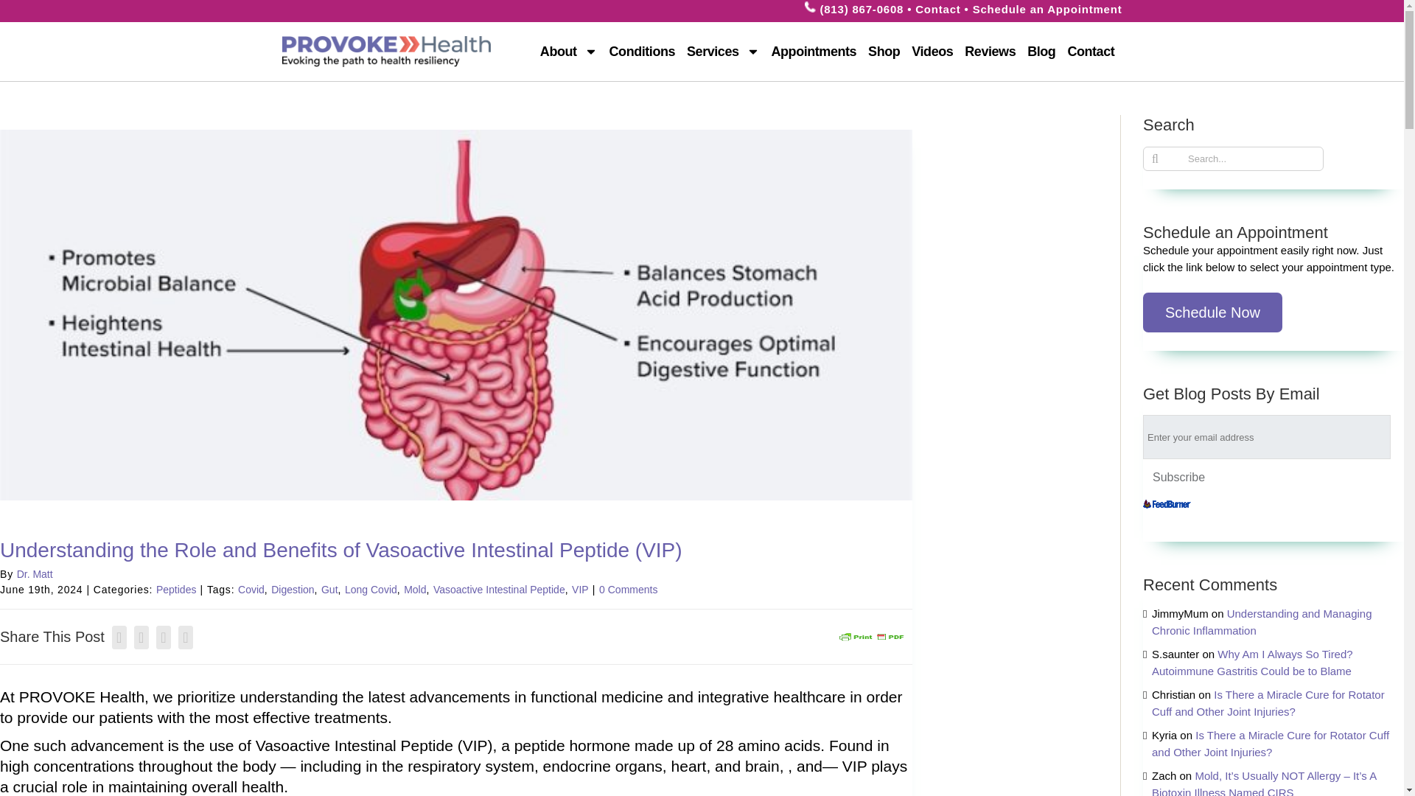 This screenshot has height=796, width=1415. I want to click on Shop, so click(883, 52).